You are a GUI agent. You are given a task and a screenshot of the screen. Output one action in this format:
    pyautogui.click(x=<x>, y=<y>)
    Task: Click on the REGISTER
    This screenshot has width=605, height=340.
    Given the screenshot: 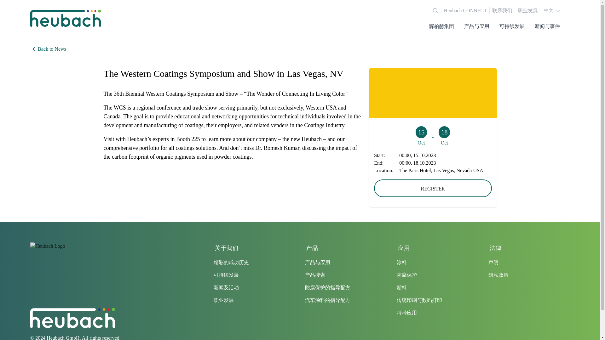 What is the action you would take?
    pyautogui.click(x=432, y=188)
    